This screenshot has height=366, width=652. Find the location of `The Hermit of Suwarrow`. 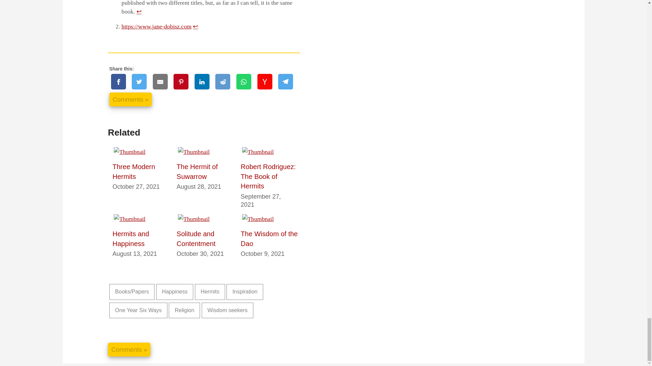

The Hermit of Suwarrow is located at coordinates (197, 171).